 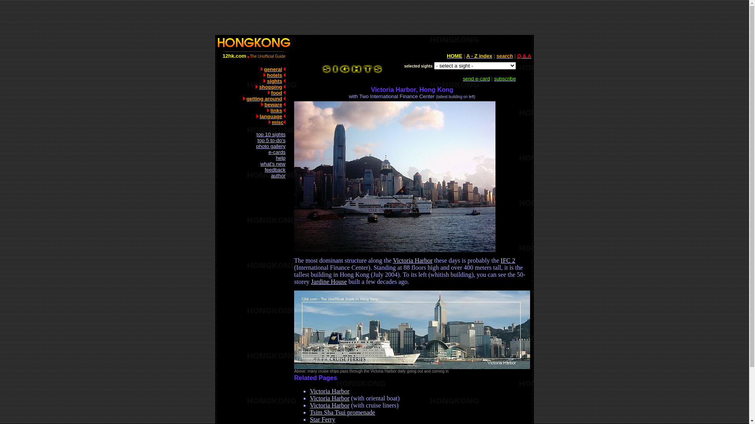 I want to click on photo gallery, so click(x=271, y=146).